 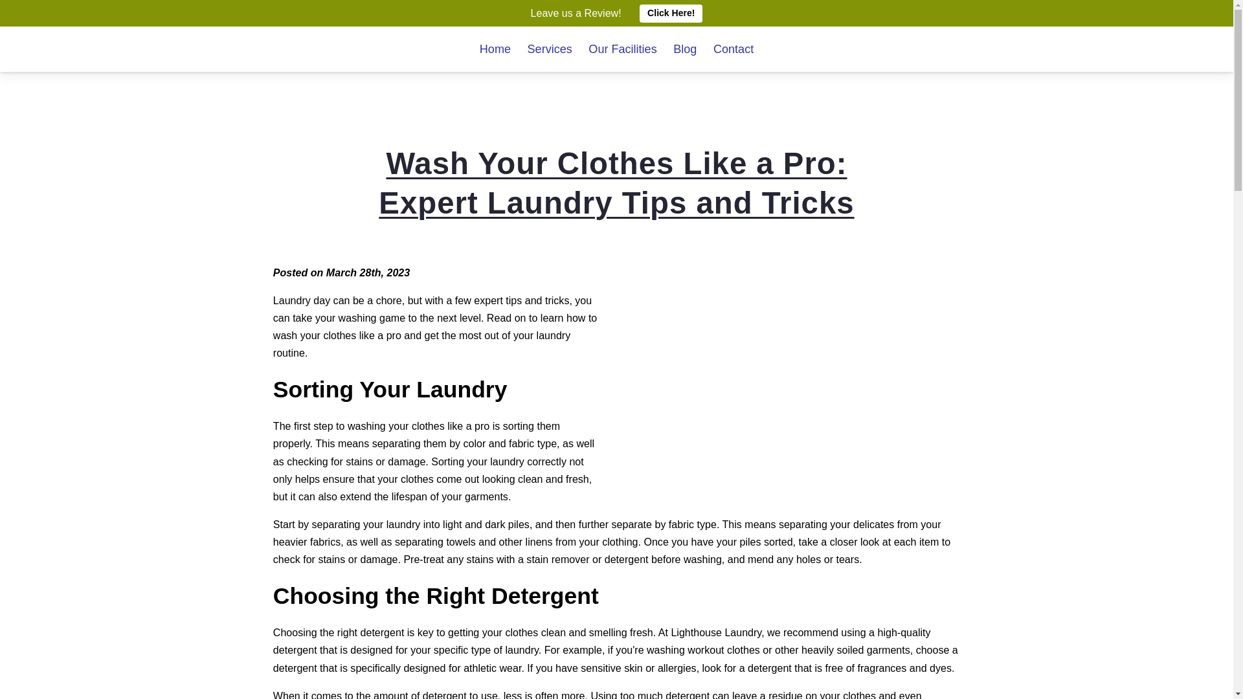 I want to click on Services, so click(x=549, y=49).